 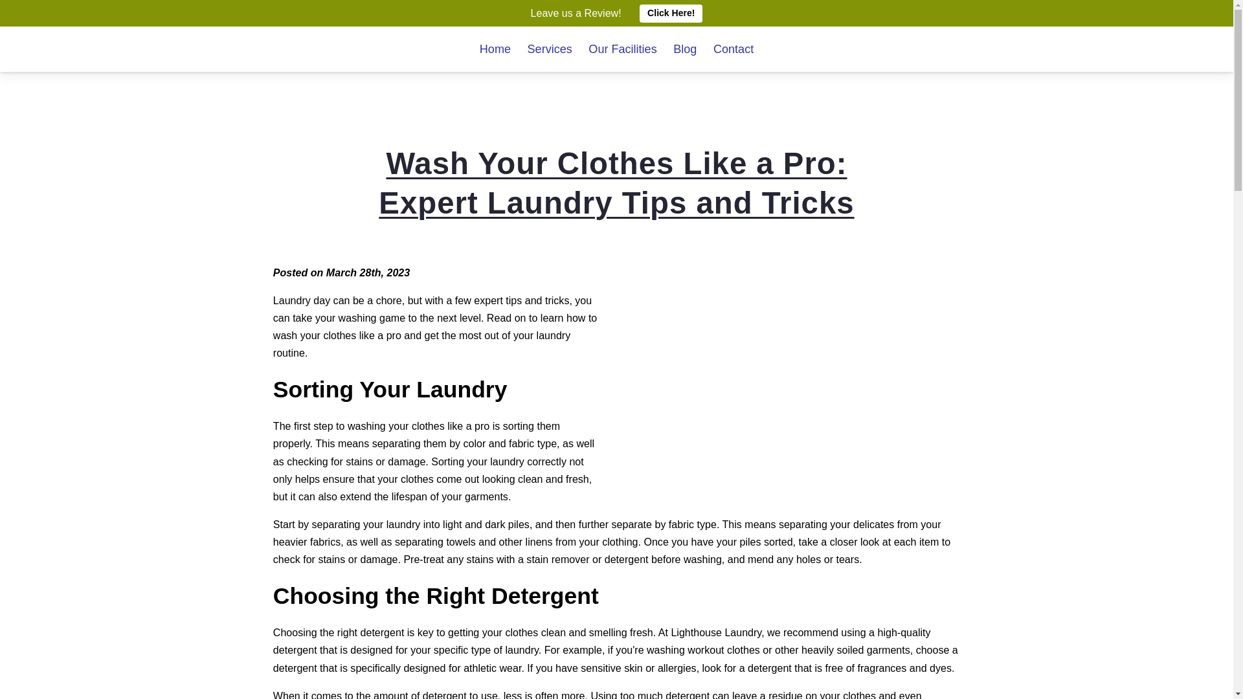 I want to click on Services, so click(x=549, y=49).